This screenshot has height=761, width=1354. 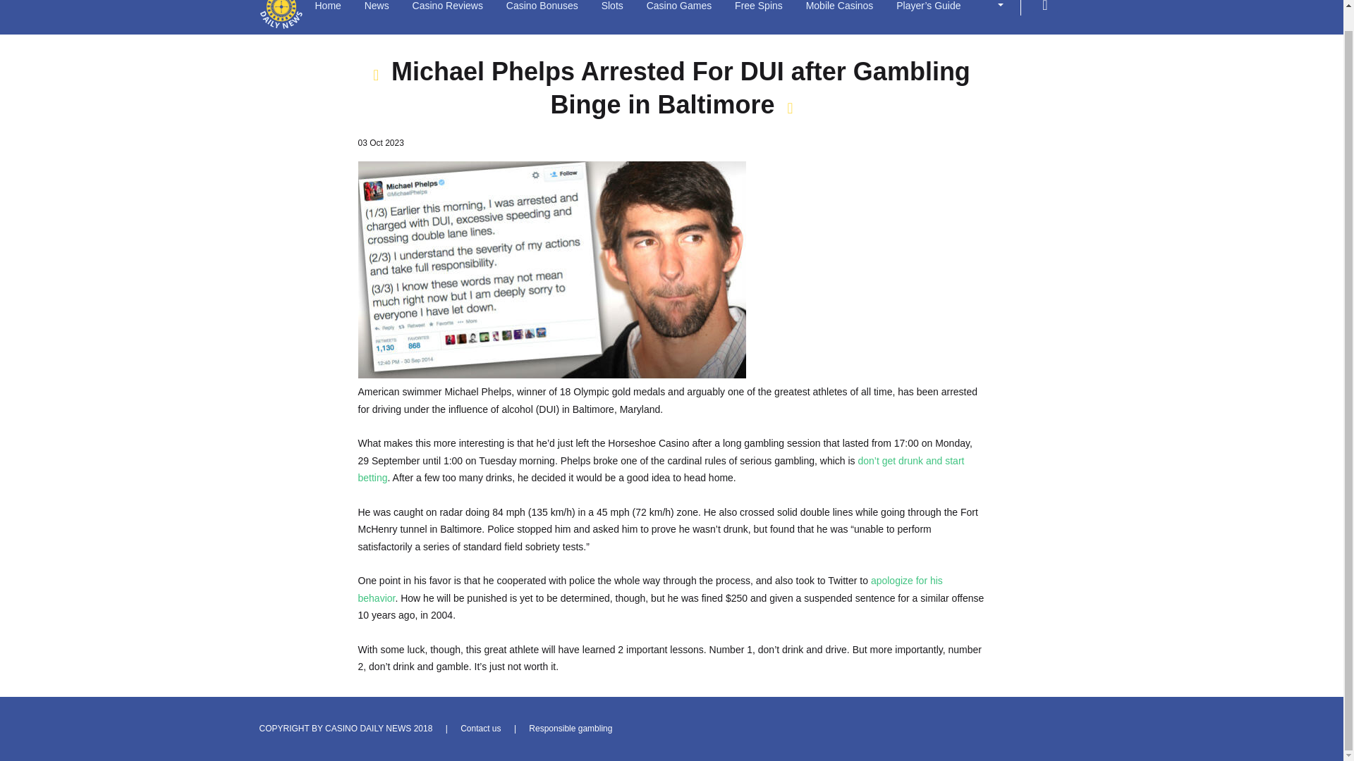 I want to click on Contact us, so click(x=480, y=729).